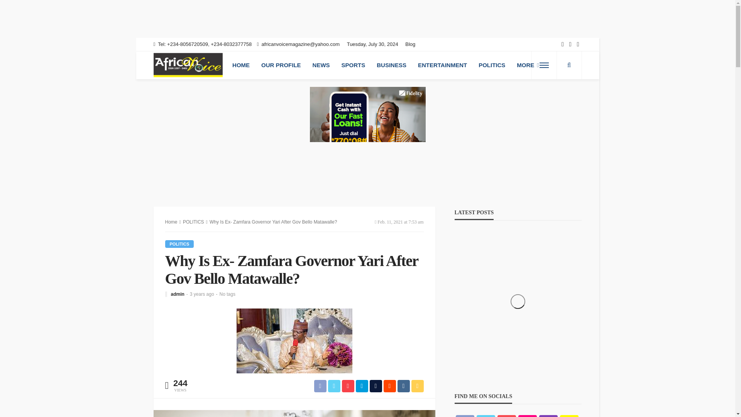  I want to click on NEWS, so click(321, 65).